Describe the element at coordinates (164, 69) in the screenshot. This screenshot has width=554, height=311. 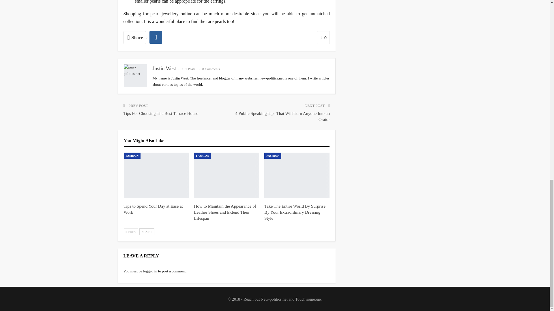
I see `Justin West` at that location.